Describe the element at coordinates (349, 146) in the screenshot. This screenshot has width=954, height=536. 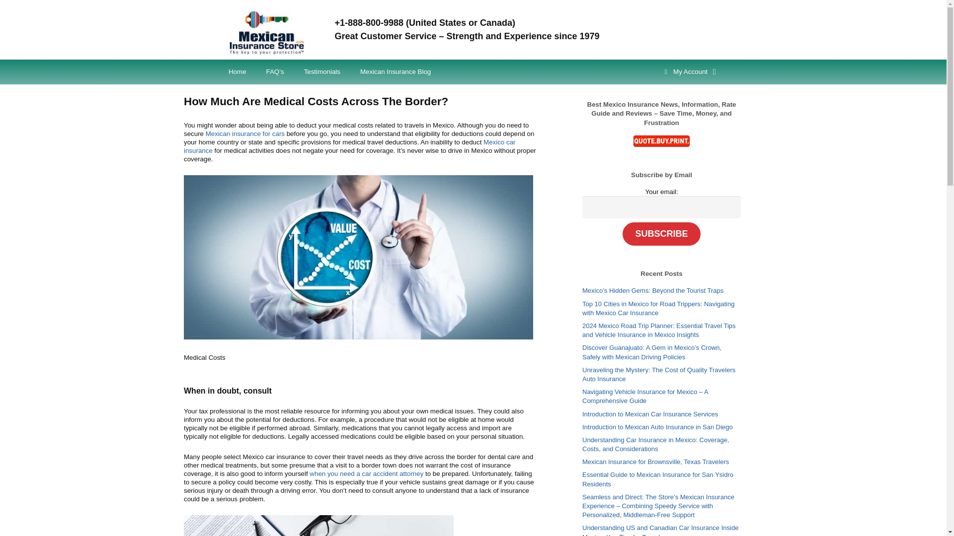
I see `Mexico car insurance` at that location.